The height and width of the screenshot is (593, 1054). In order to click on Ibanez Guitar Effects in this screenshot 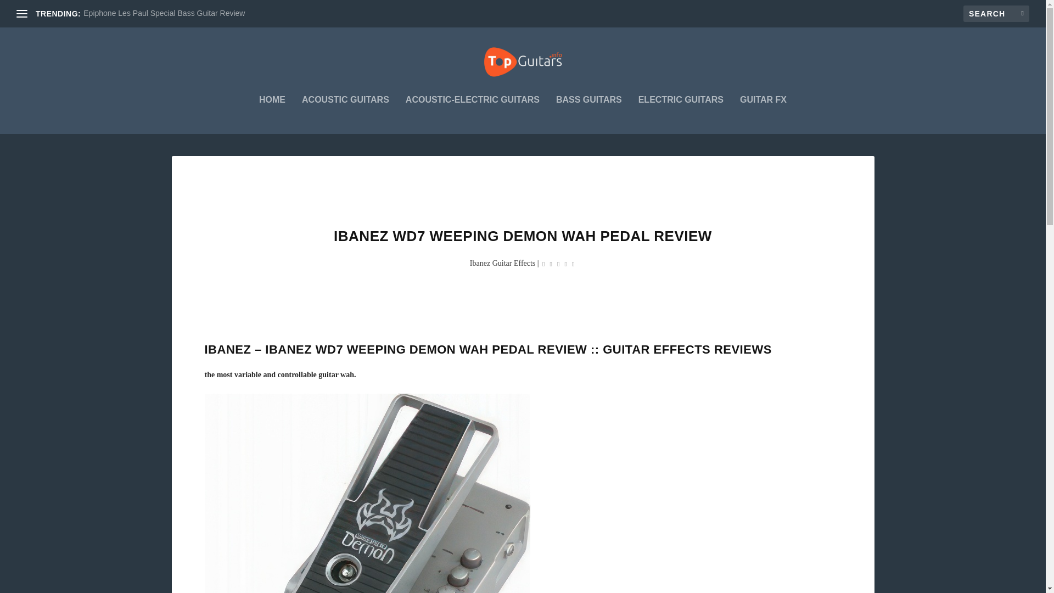, I will do `click(503, 263)`.